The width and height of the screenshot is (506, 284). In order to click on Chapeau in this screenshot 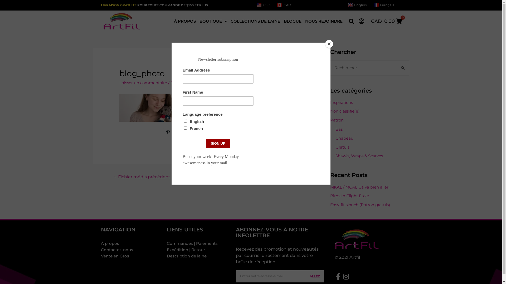, I will do `click(344, 138)`.